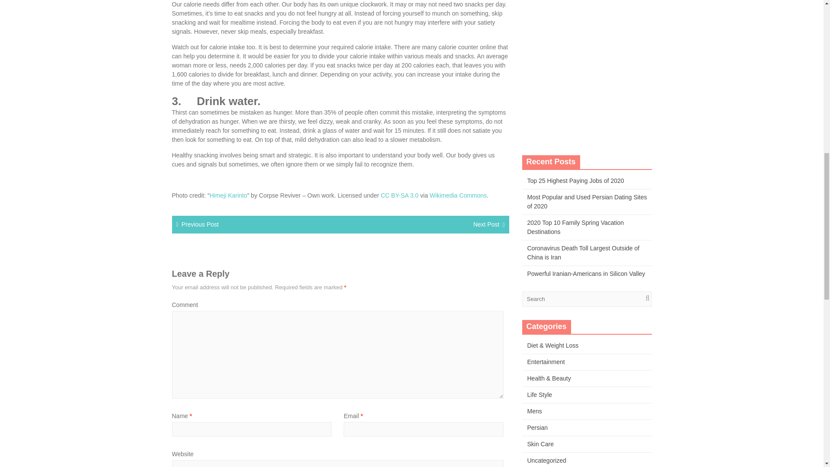  I want to click on Next Post, so click(486, 224).